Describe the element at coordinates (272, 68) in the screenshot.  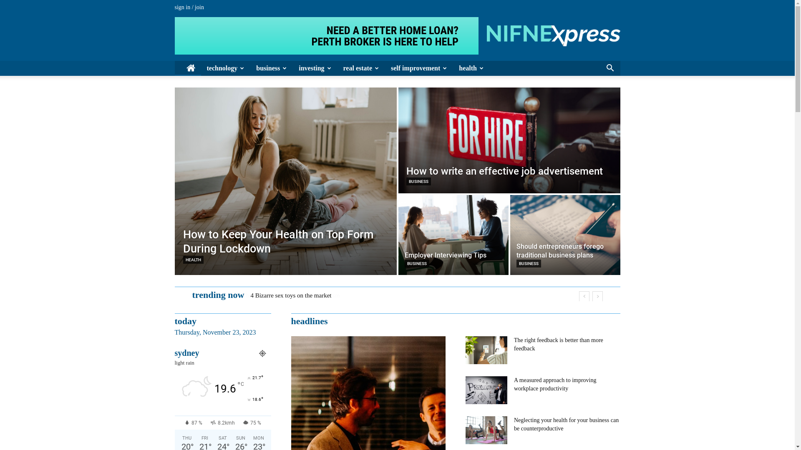
I see `business` at that location.